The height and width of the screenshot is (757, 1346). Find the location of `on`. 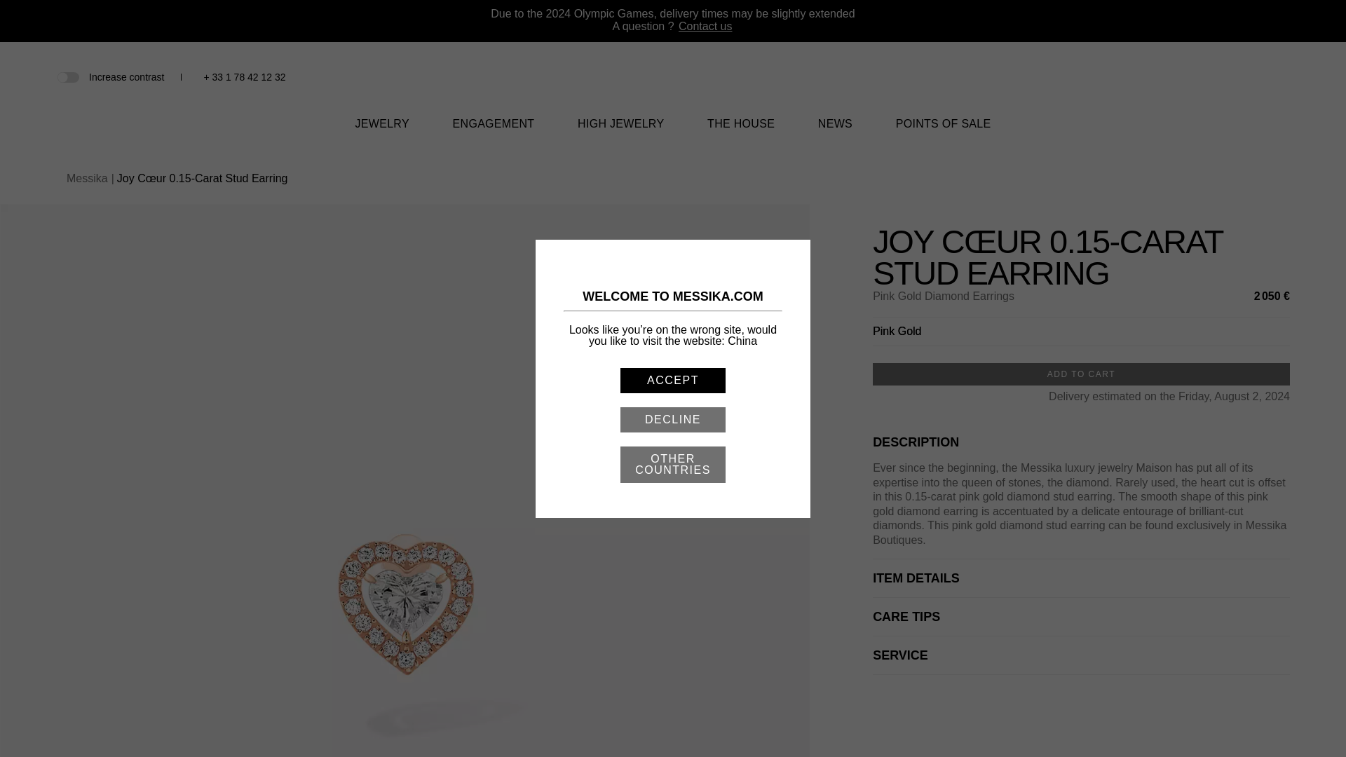

on is located at coordinates (67, 76).